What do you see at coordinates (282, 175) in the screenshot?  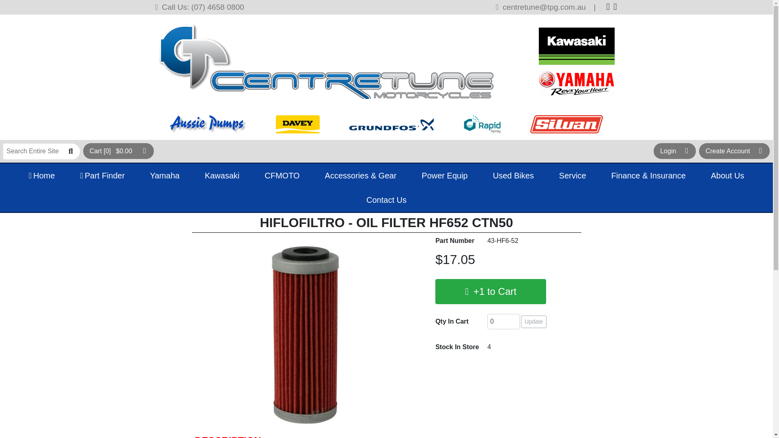 I see `CFMOTO` at bounding box center [282, 175].